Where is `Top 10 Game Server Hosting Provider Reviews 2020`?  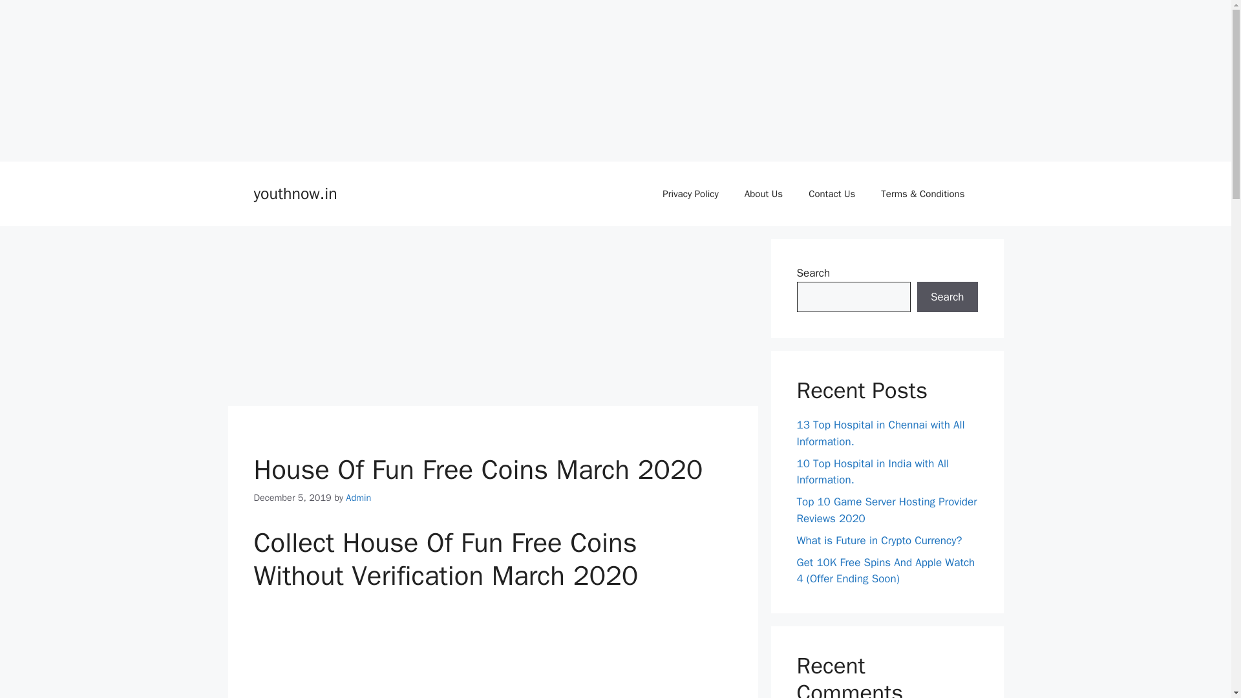
Top 10 Game Server Hosting Provider Reviews 2020 is located at coordinates (887, 510).